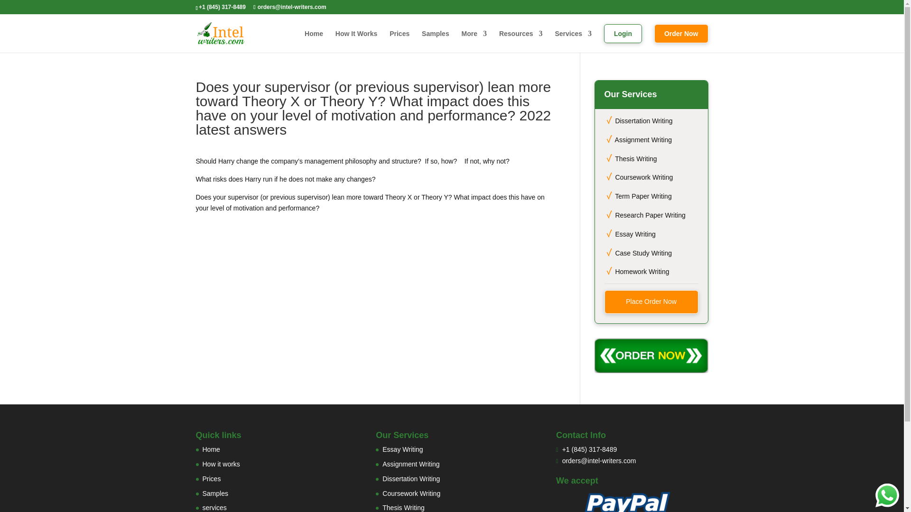 The height and width of the screenshot is (512, 911). What do you see at coordinates (356, 38) in the screenshot?
I see `How It Works` at bounding box center [356, 38].